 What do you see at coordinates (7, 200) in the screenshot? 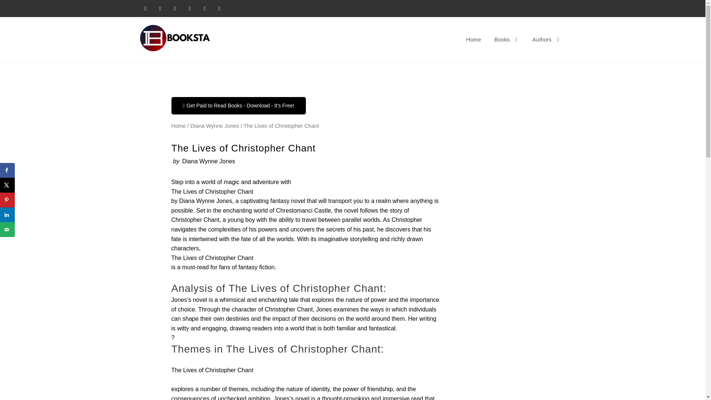
I see `Save to Pinterest` at bounding box center [7, 200].